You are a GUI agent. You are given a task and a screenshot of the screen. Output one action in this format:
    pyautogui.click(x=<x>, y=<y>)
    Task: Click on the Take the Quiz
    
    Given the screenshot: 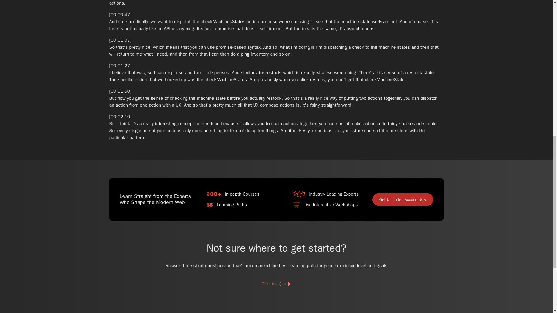 What is the action you would take?
    pyautogui.click(x=276, y=284)
    